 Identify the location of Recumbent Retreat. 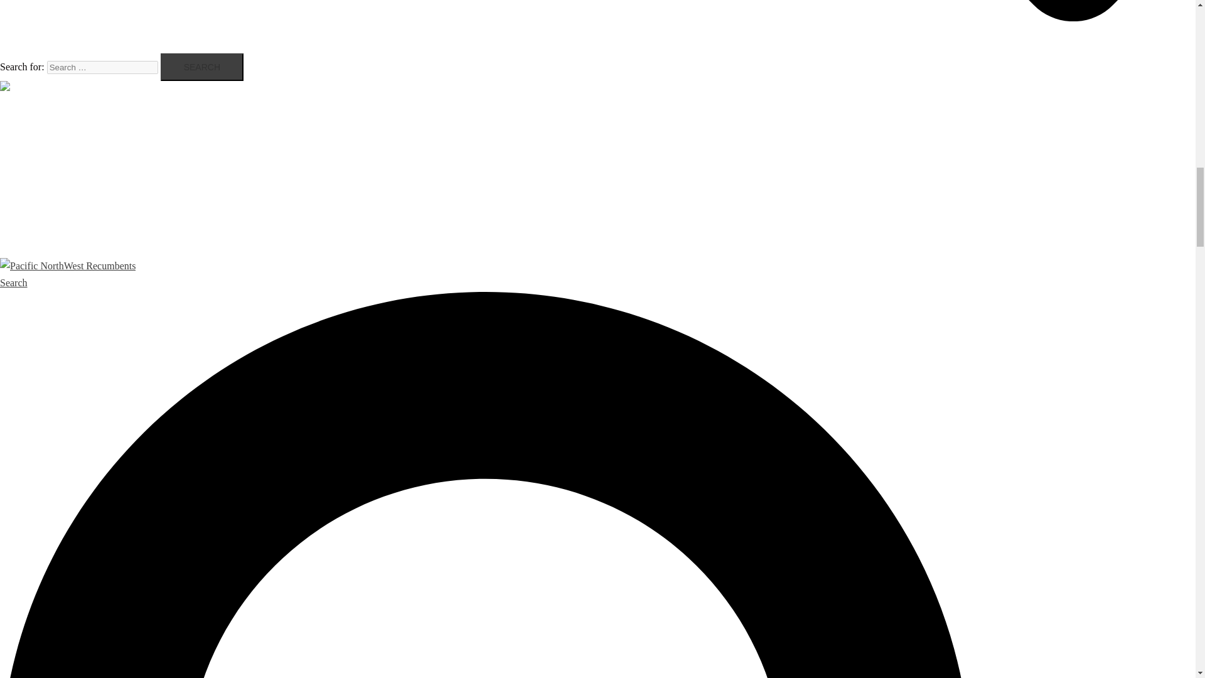
(68, 171).